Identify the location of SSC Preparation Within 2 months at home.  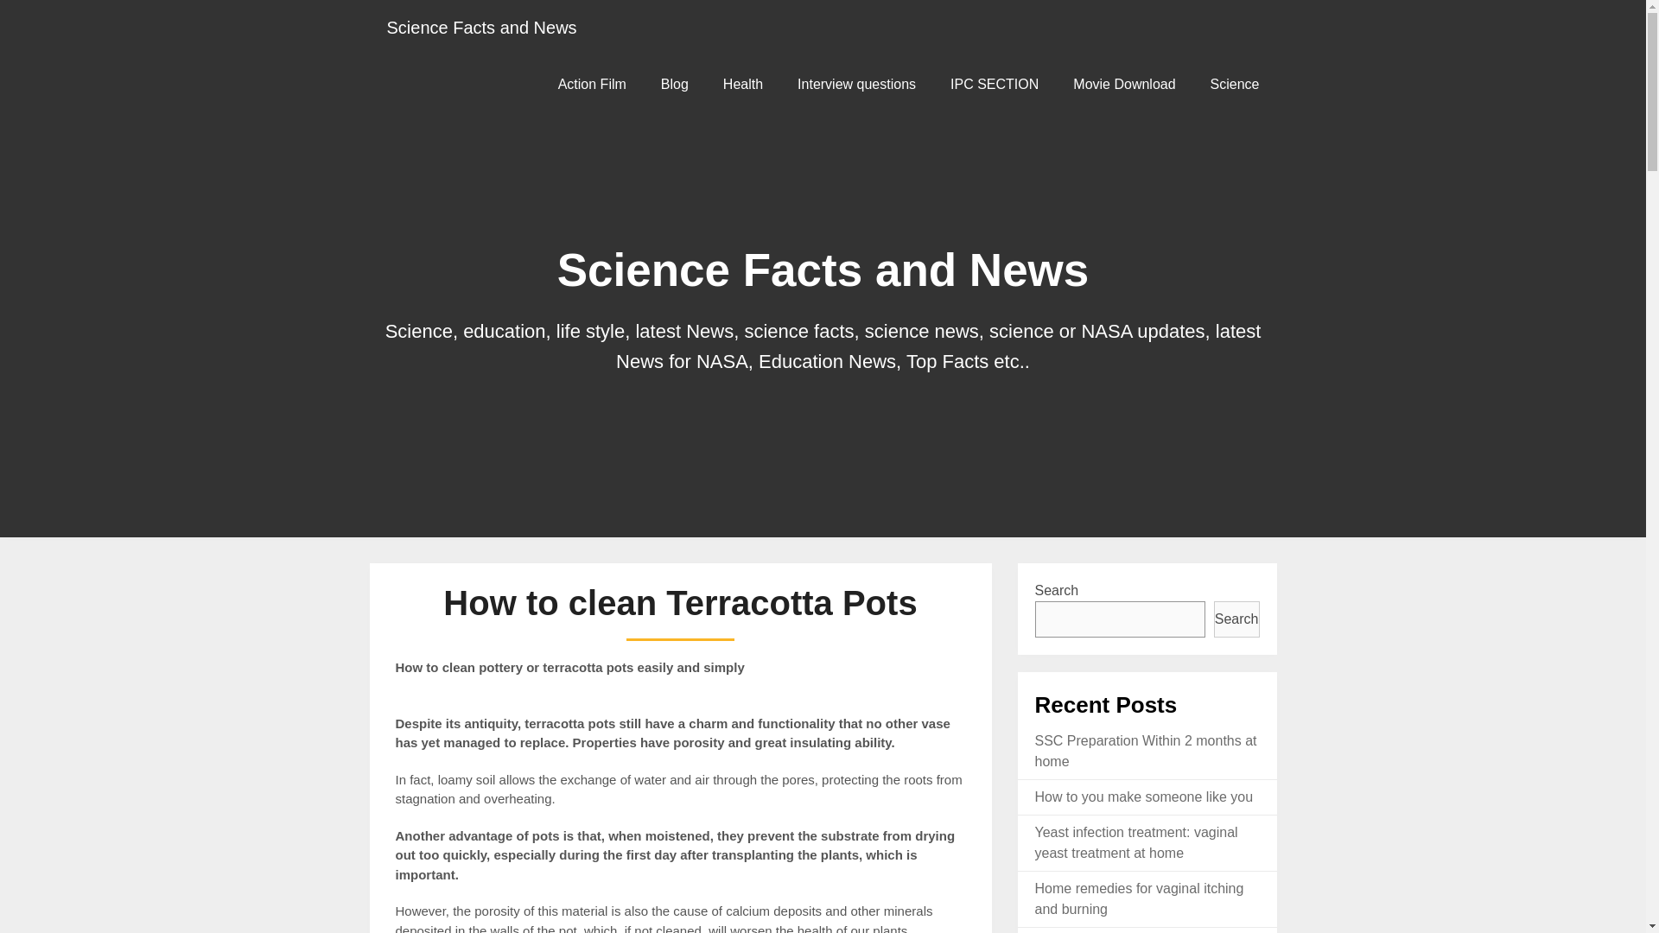
(1146, 750).